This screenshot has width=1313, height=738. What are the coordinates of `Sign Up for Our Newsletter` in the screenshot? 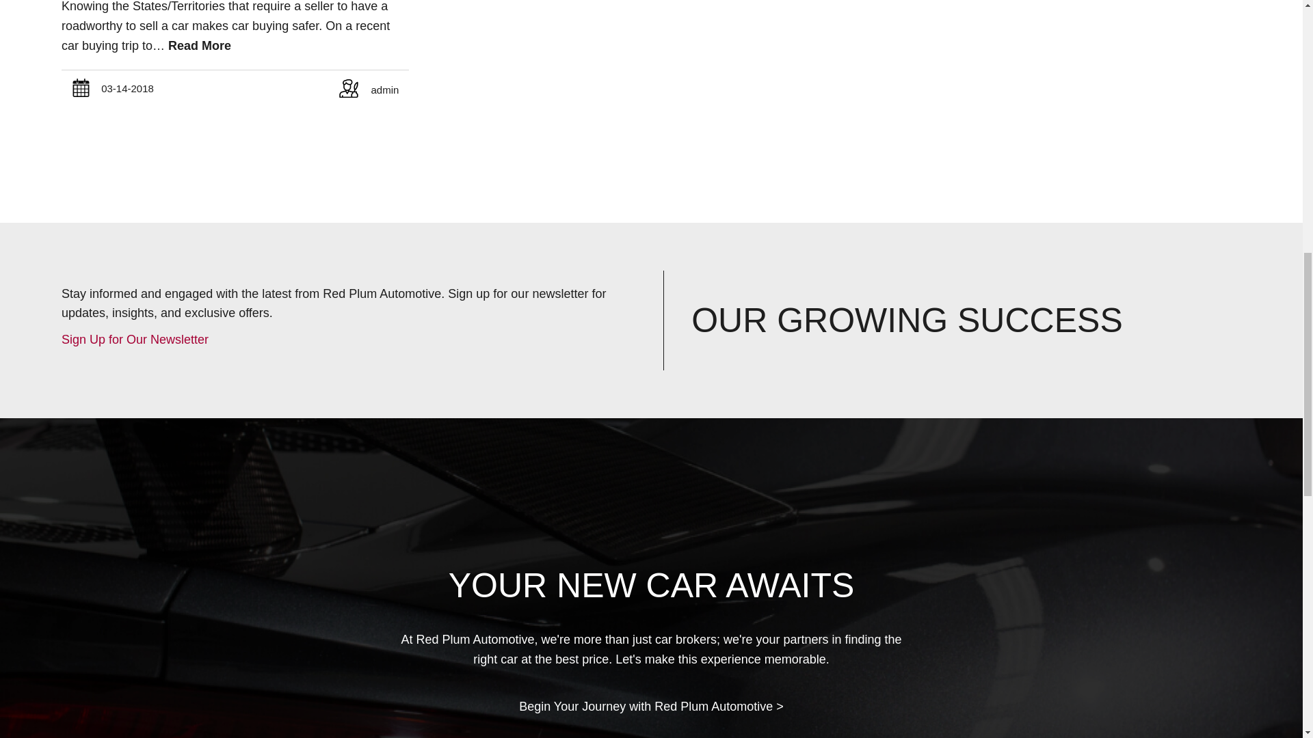 It's located at (135, 339).